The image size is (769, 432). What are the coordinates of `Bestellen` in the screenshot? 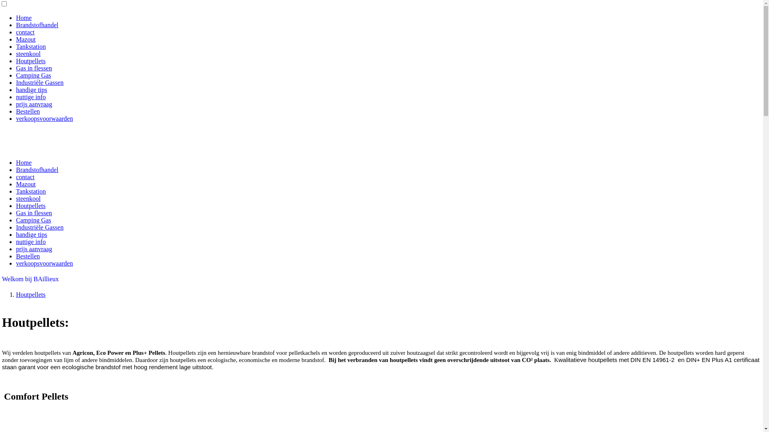 It's located at (28, 256).